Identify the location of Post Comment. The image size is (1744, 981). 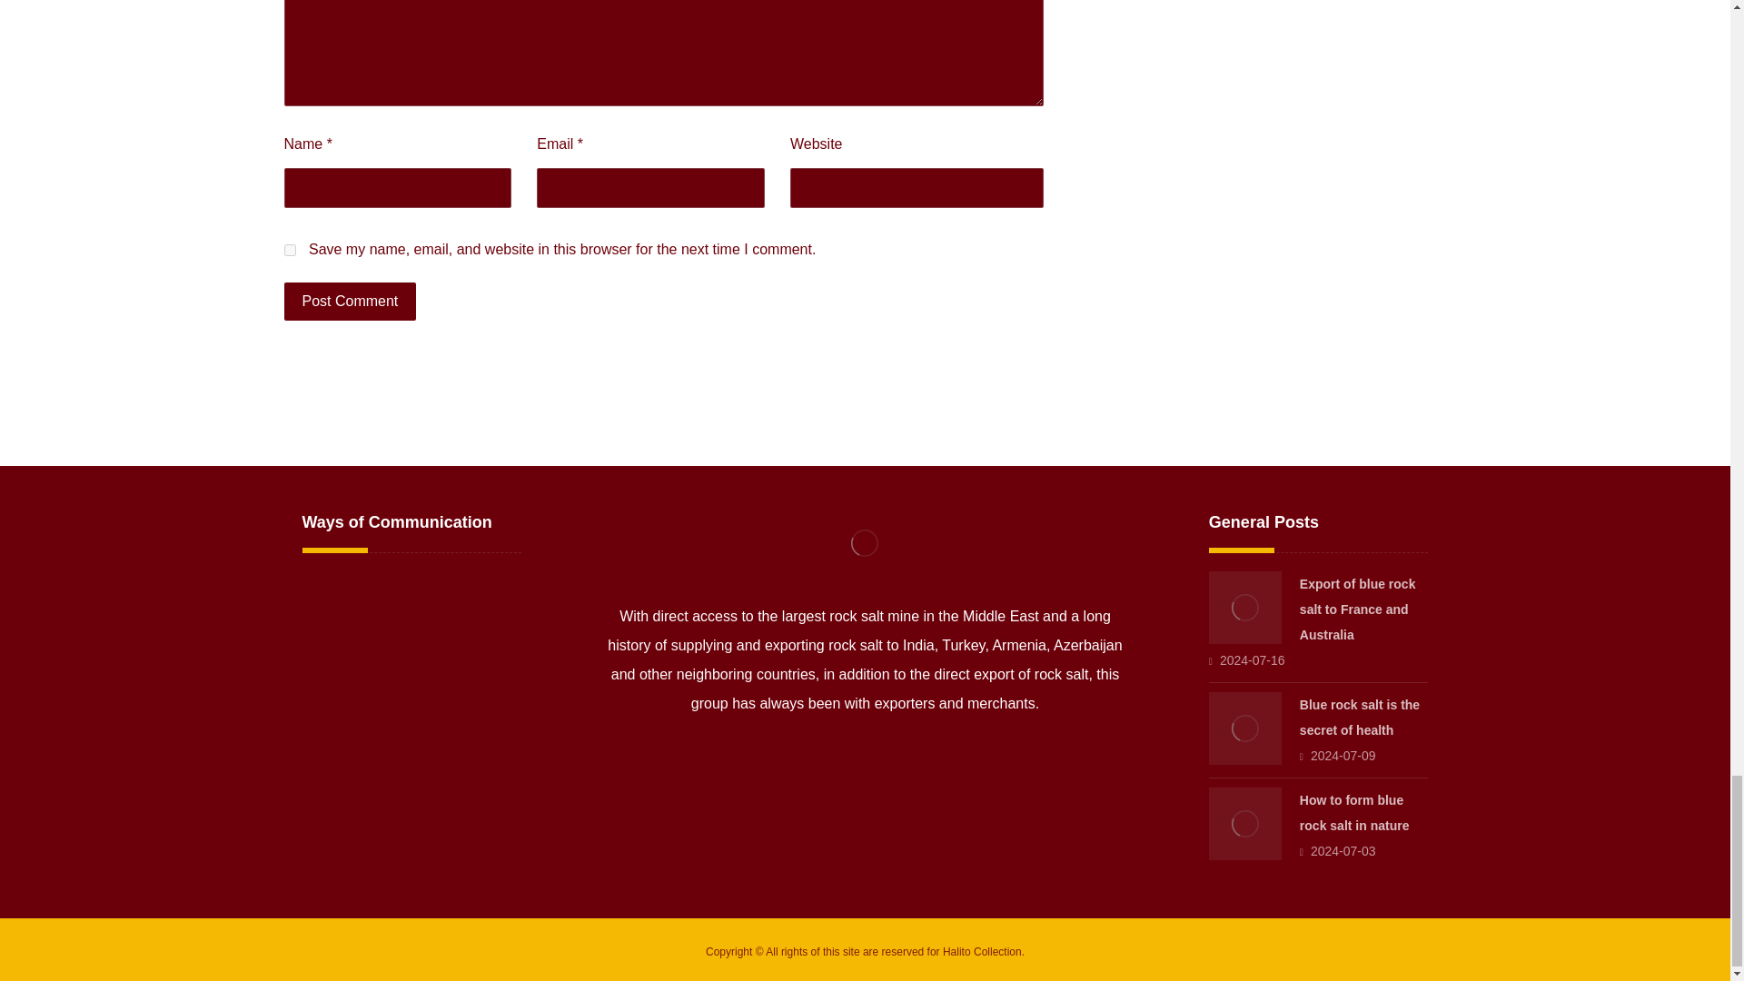
(349, 302).